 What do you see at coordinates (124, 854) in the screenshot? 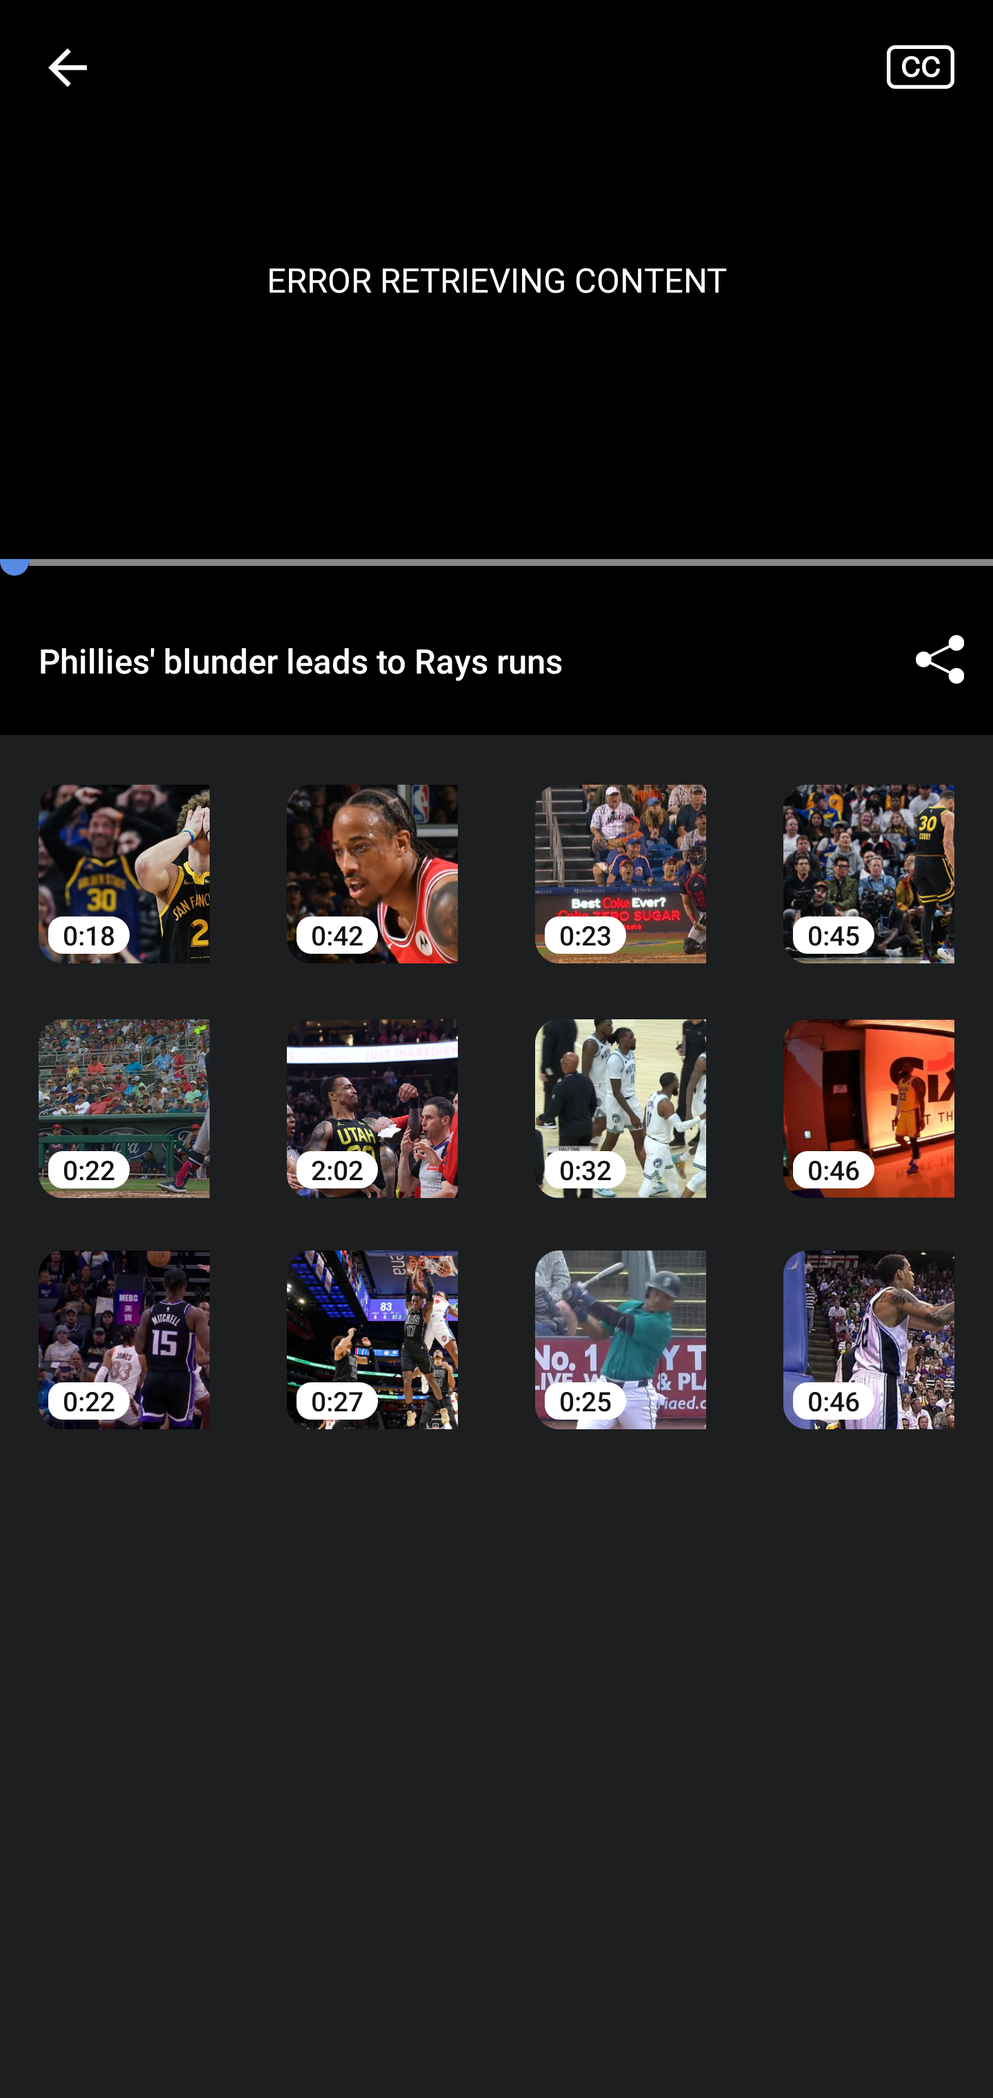
I see `0:18` at bounding box center [124, 854].